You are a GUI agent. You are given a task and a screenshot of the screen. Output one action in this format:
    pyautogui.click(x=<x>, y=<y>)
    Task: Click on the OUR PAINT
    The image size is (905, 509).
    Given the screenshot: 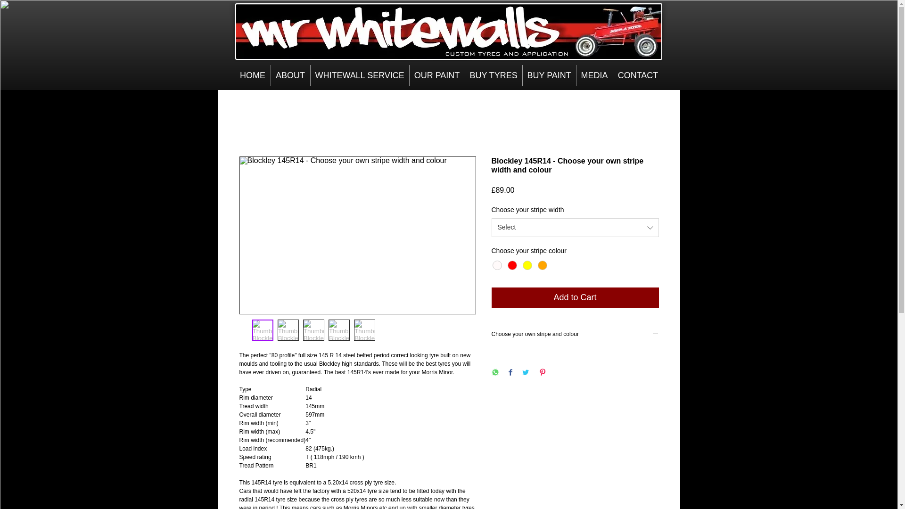 What is the action you would take?
    pyautogui.click(x=436, y=75)
    